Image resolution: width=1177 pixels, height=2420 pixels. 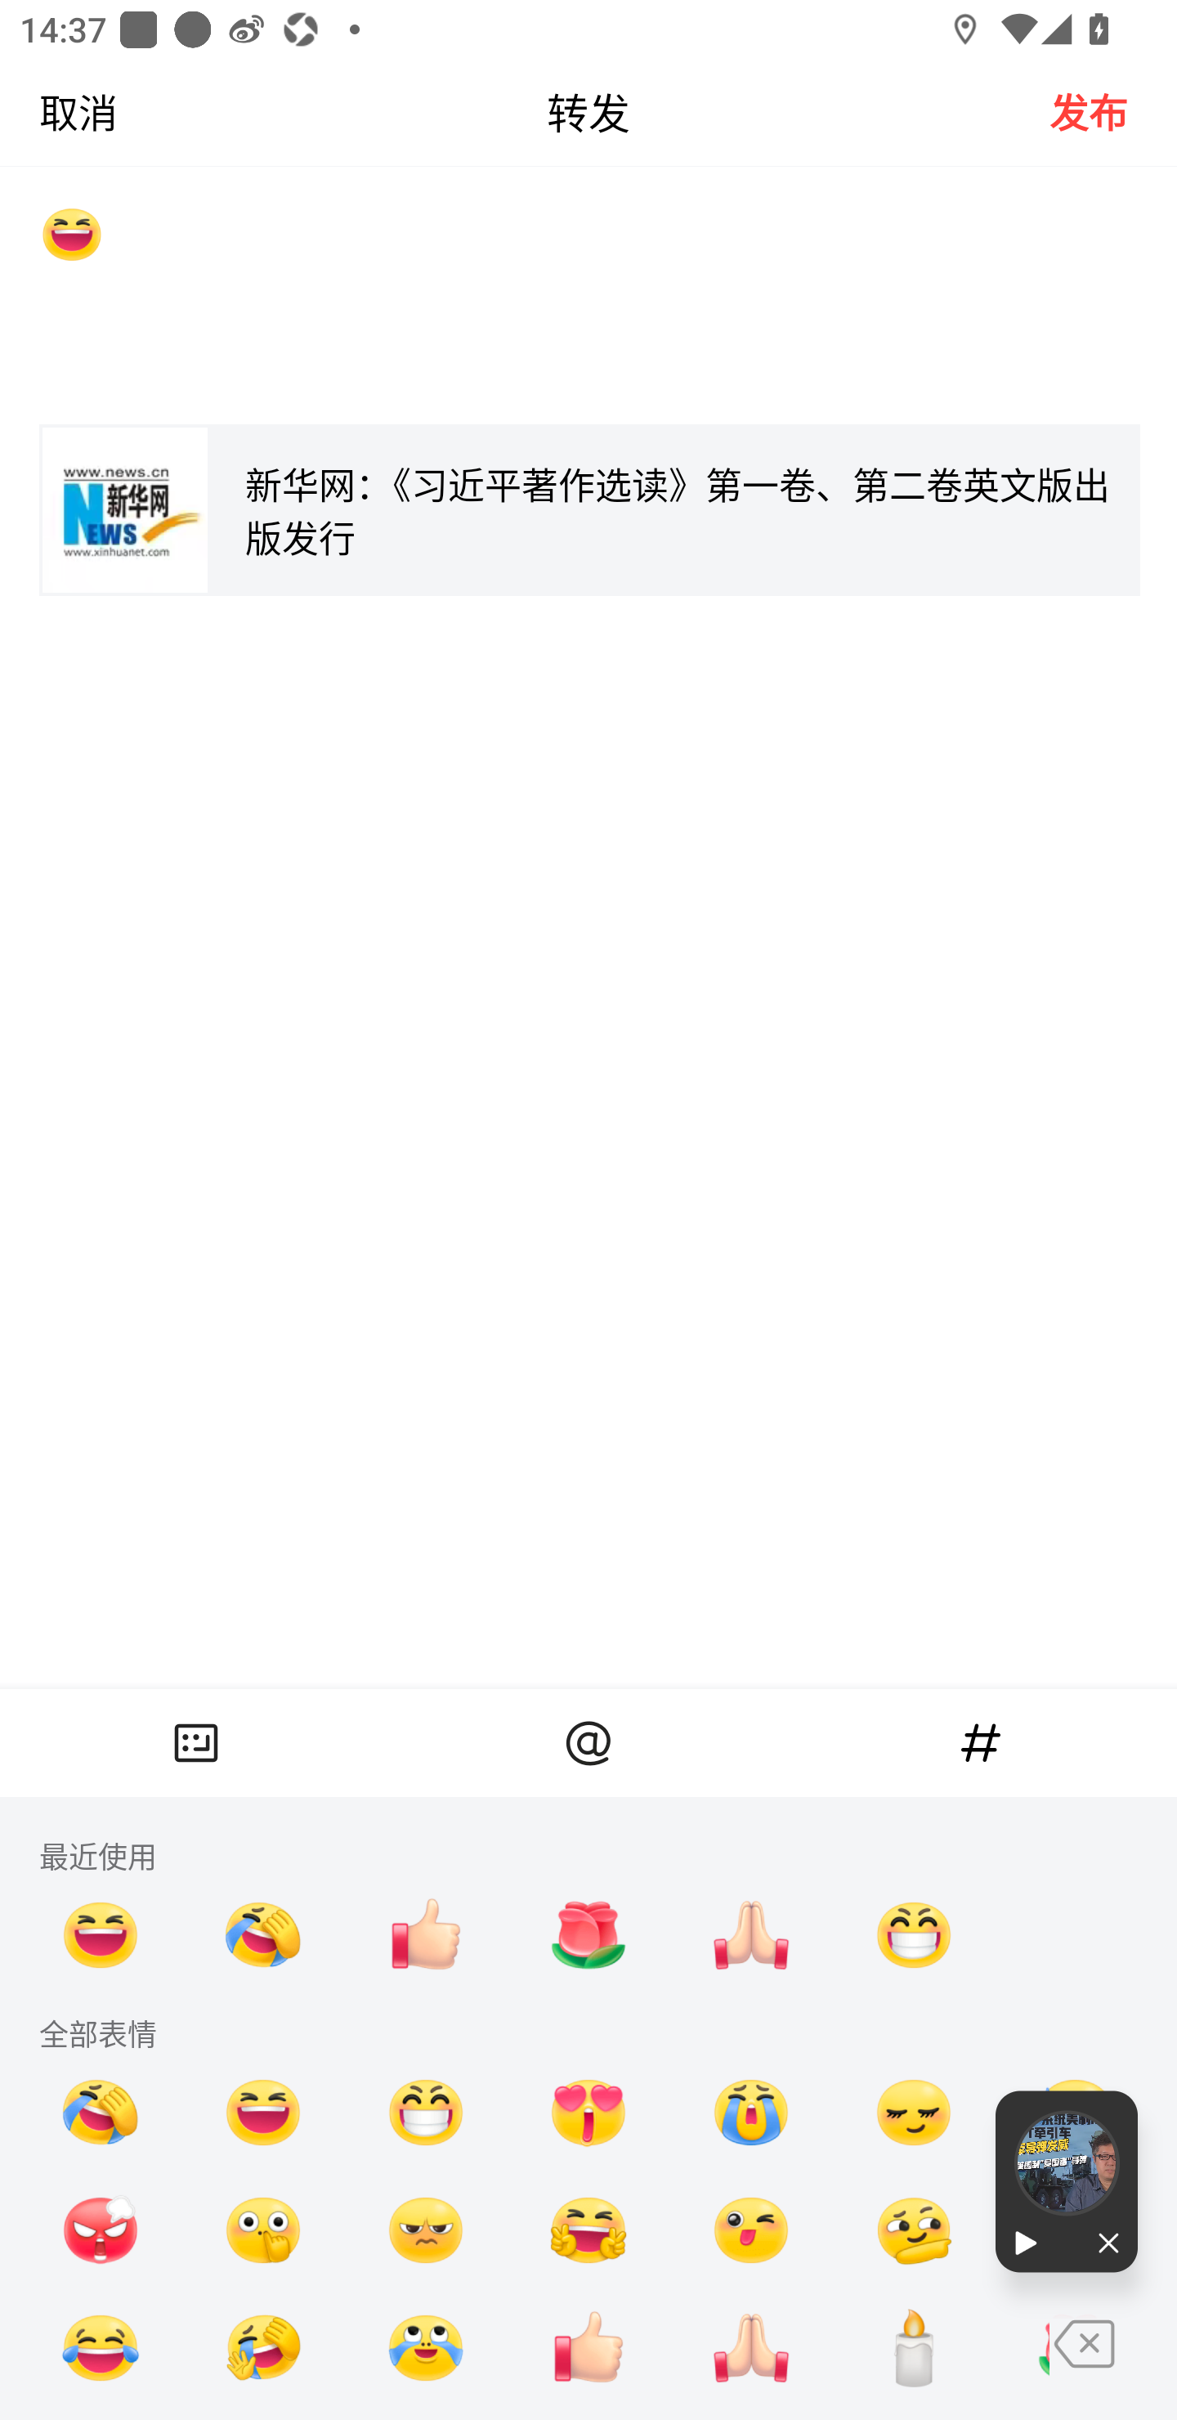 What do you see at coordinates (914, 2113) in the screenshot?
I see `[害羞]` at bounding box center [914, 2113].